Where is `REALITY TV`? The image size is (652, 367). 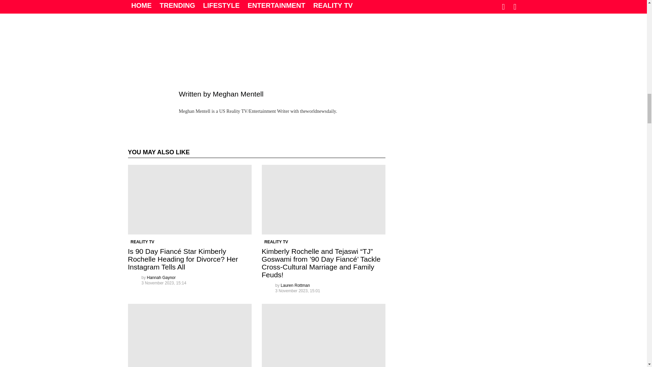
REALITY TV is located at coordinates (142, 242).